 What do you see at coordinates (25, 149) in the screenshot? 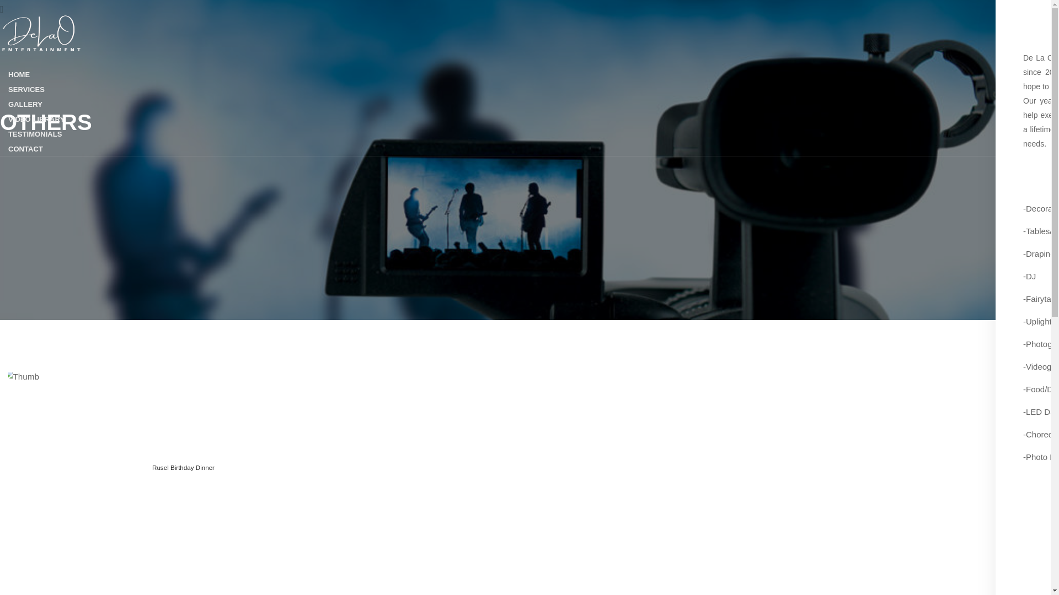
I see `CONTACT` at bounding box center [25, 149].